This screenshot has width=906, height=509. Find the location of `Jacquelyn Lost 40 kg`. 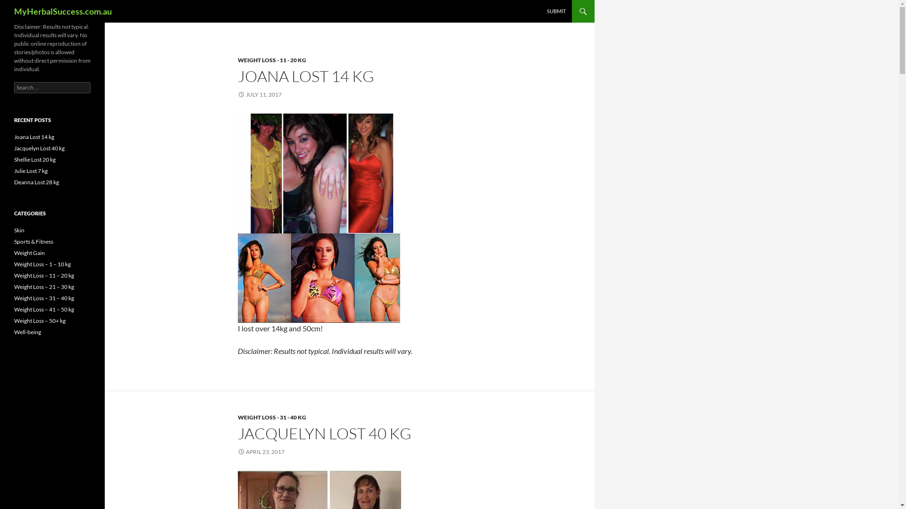

Jacquelyn Lost 40 kg is located at coordinates (40, 148).